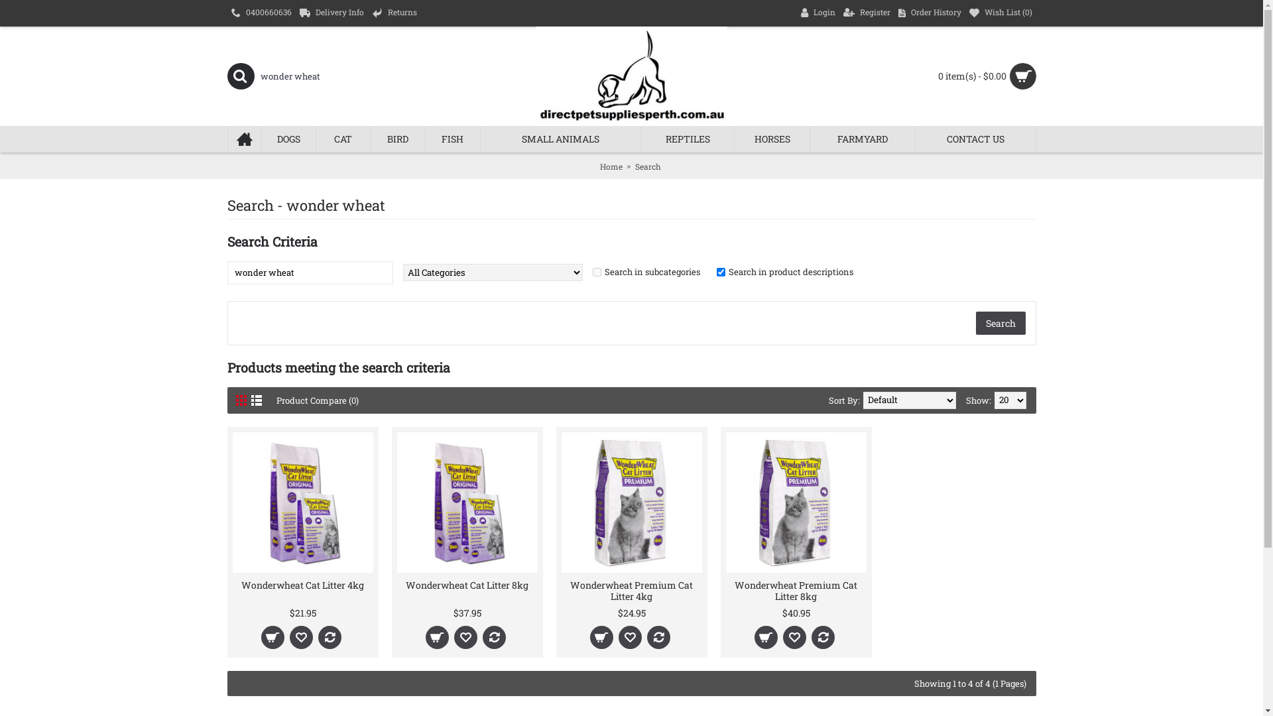  What do you see at coordinates (648, 166) in the screenshot?
I see `Search` at bounding box center [648, 166].